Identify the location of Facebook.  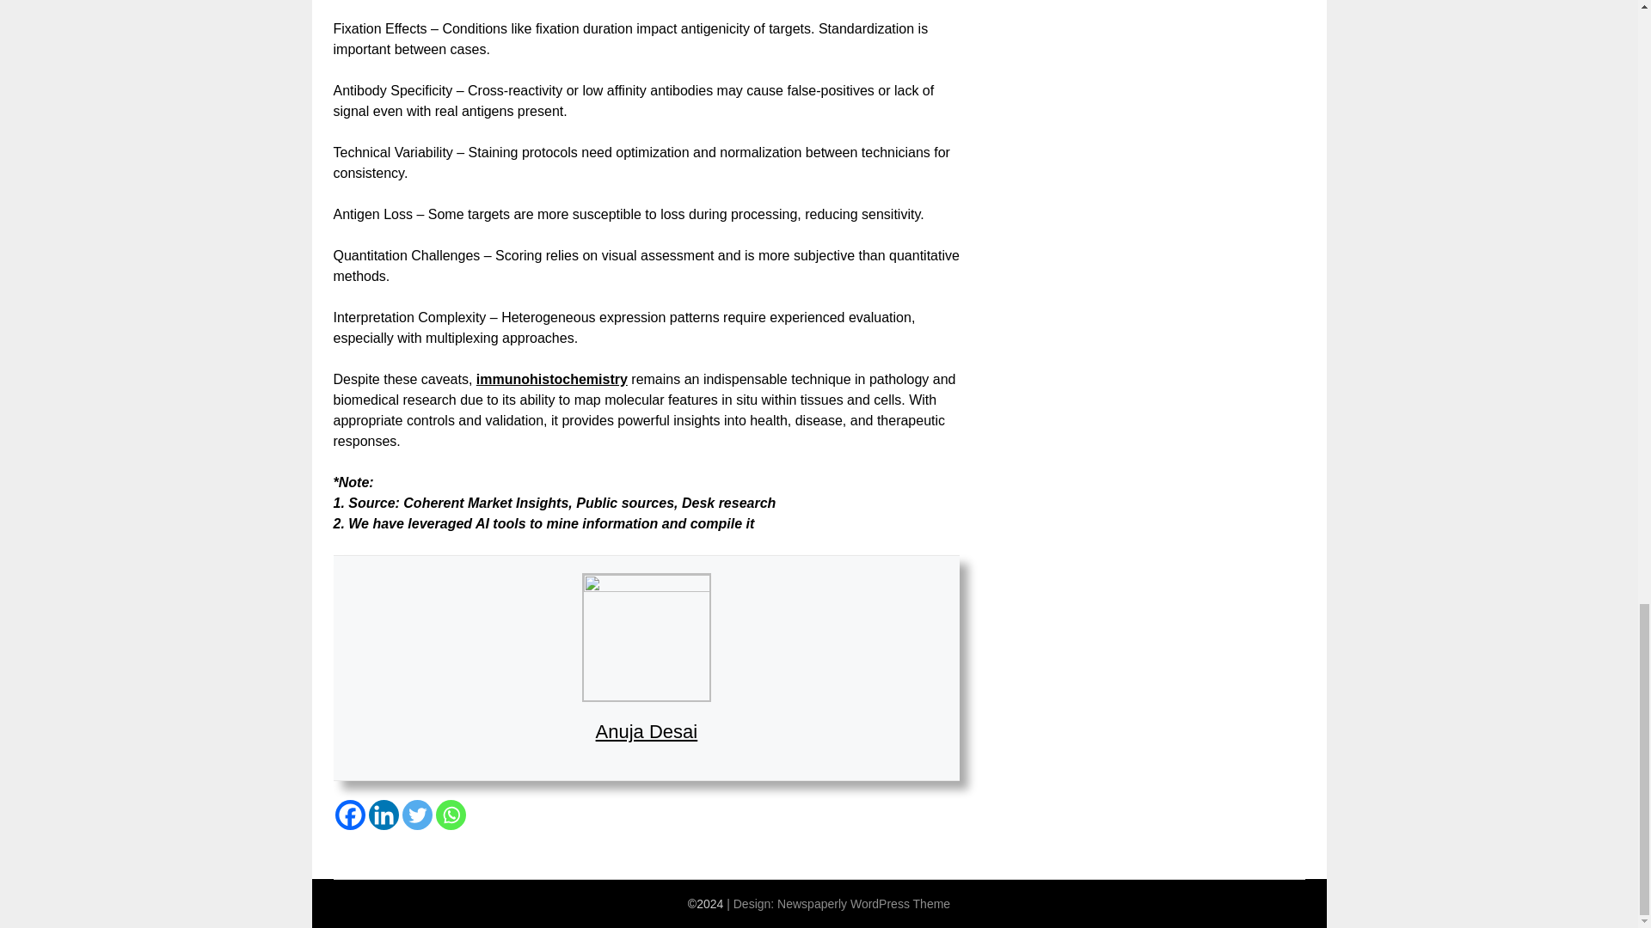
(349, 815).